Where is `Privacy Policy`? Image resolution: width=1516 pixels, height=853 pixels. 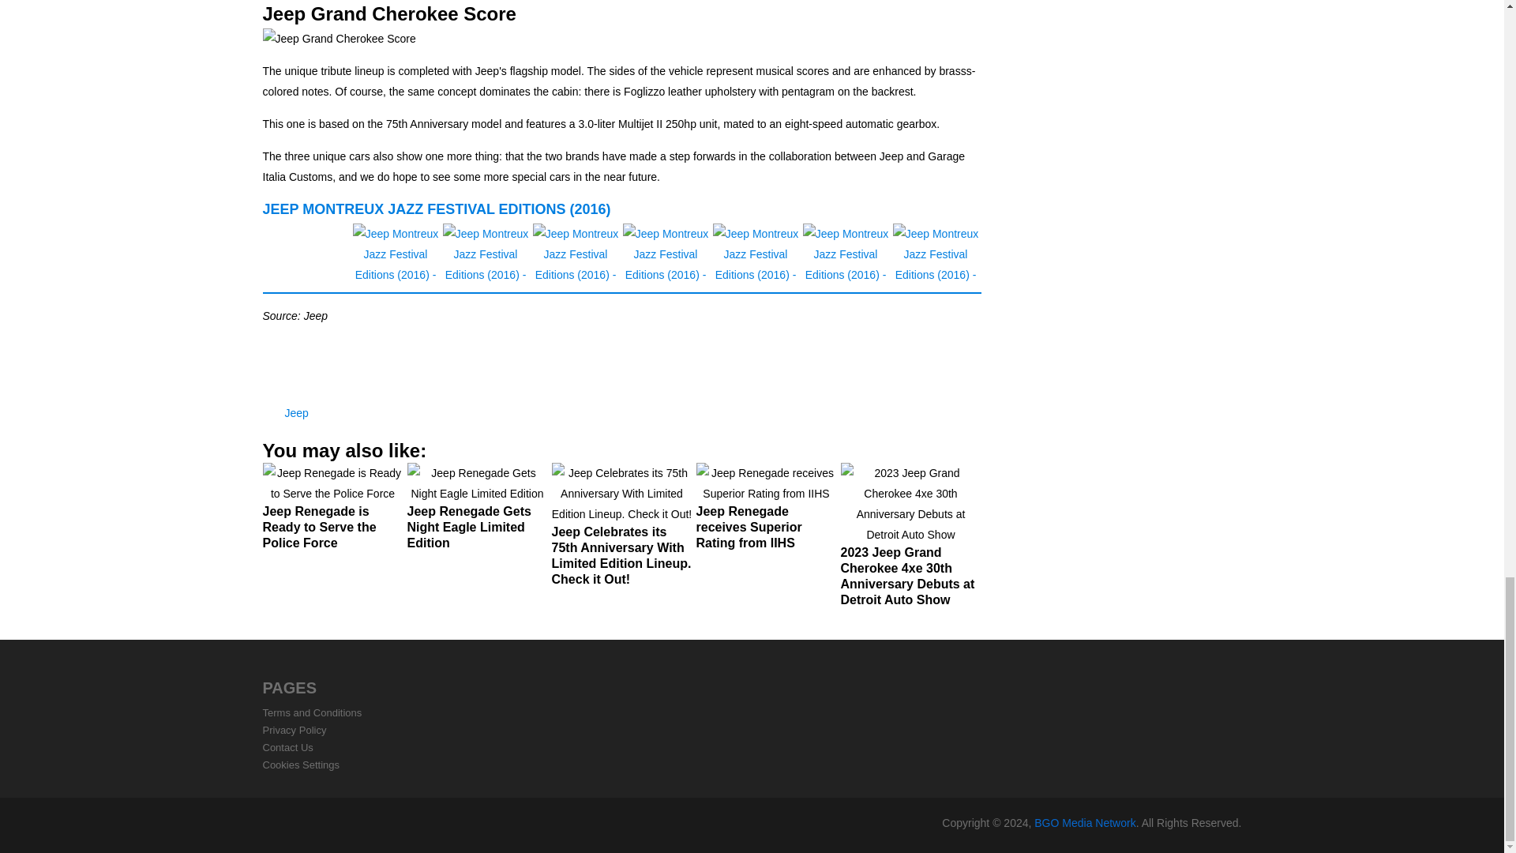 Privacy Policy is located at coordinates (294, 730).